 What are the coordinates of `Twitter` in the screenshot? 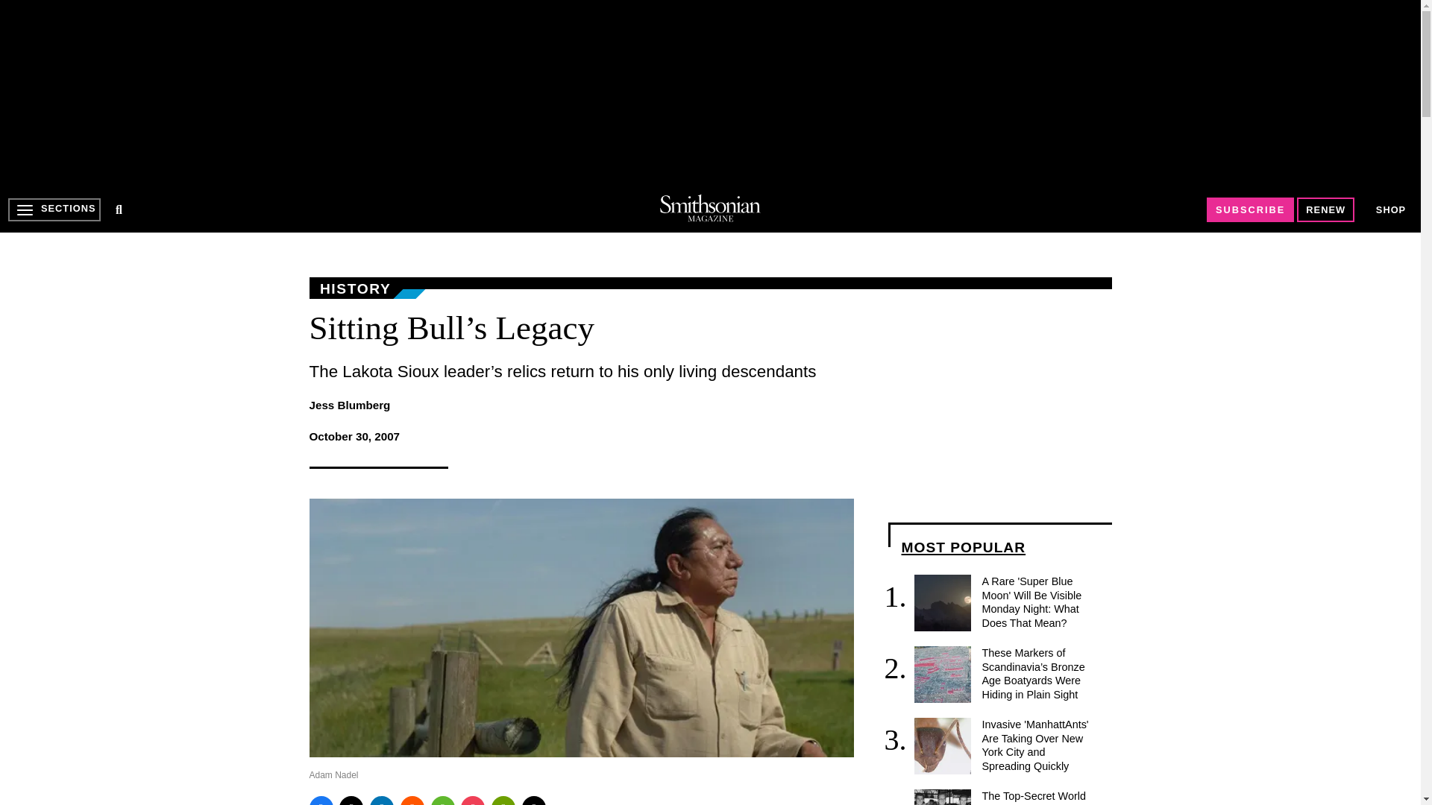 It's located at (351, 801).